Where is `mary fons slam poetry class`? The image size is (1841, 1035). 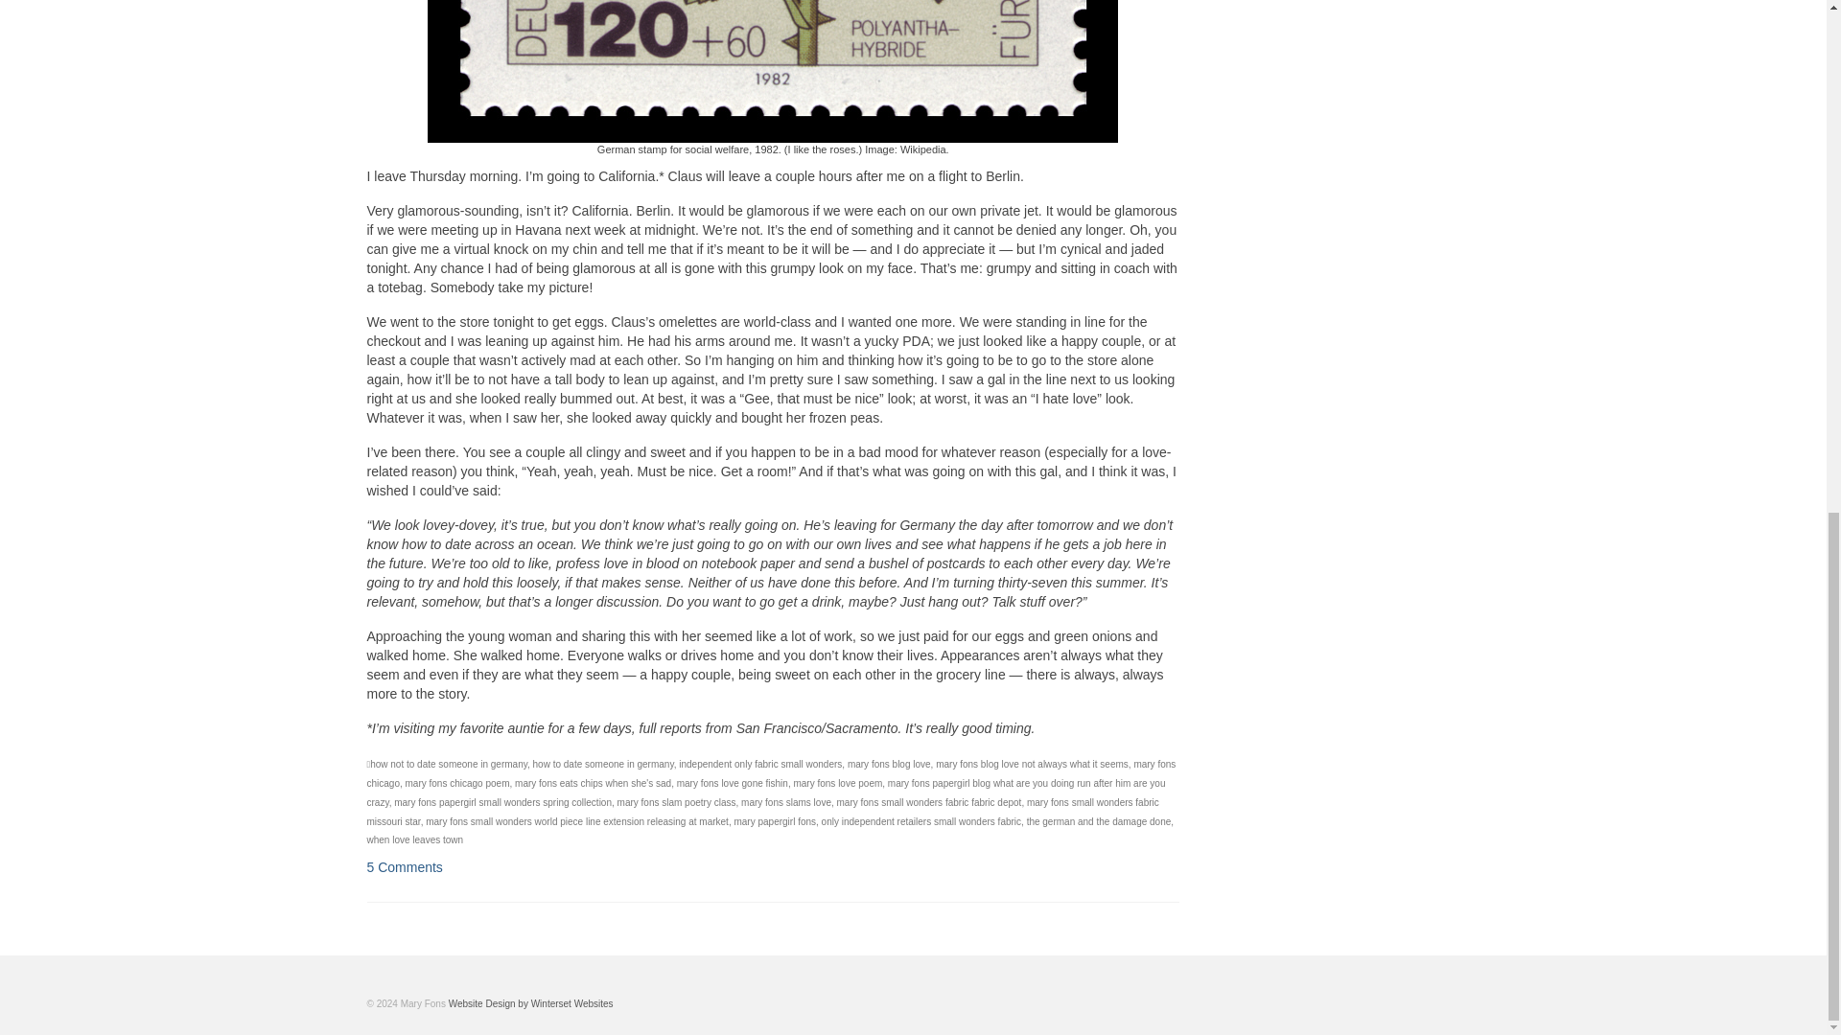
mary fons slam poetry class is located at coordinates (677, 802).